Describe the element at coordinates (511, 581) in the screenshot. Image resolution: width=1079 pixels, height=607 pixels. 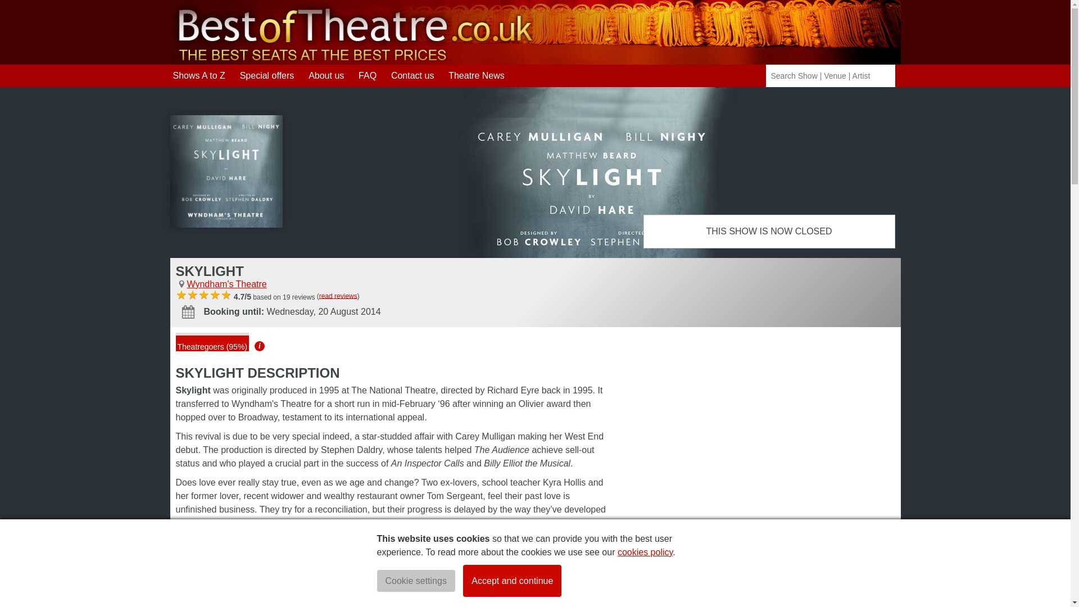
I see `Accept and continue` at that location.